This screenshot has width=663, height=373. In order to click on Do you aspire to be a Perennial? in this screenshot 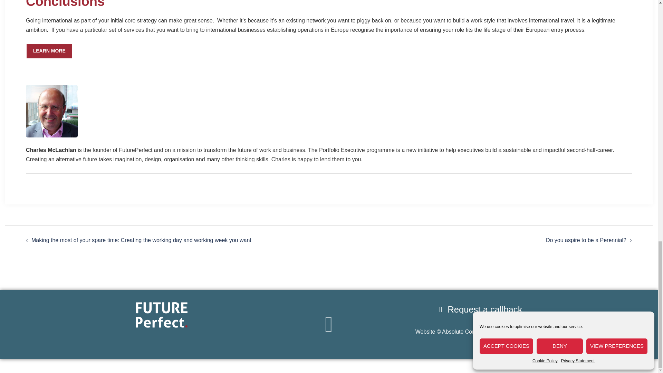, I will do `click(586, 240)`.